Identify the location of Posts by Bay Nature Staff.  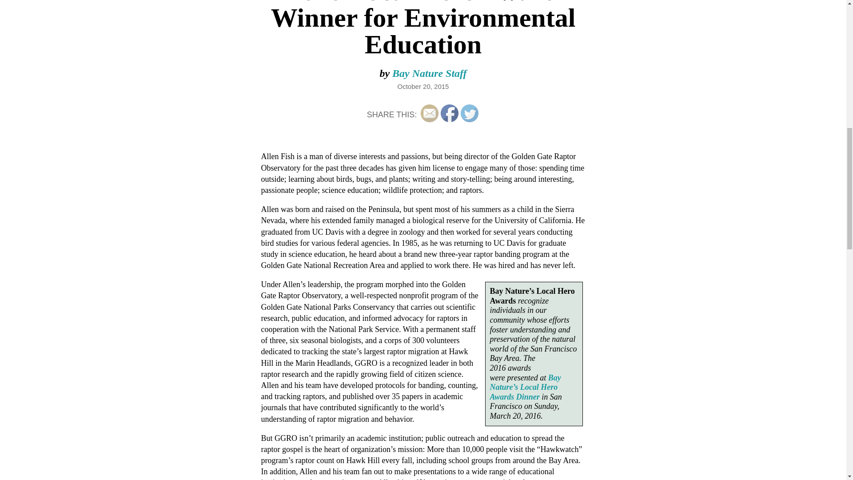
(429, 73).